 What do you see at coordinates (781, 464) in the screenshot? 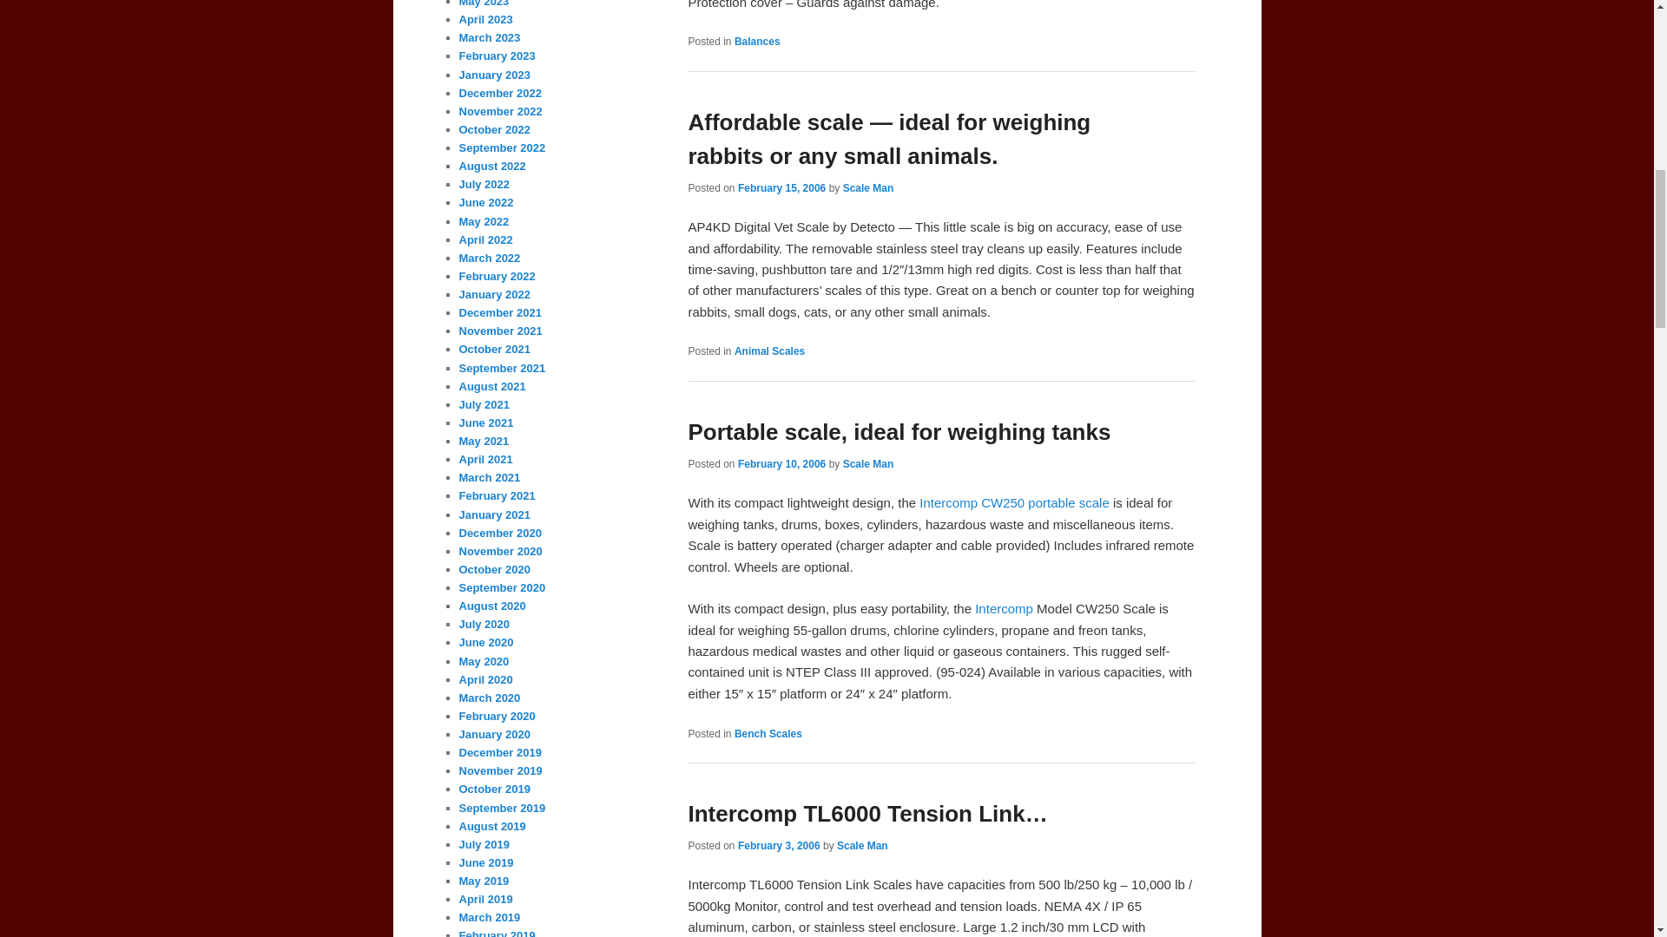
I see `6:25 am` at bounding box center [781, 464].